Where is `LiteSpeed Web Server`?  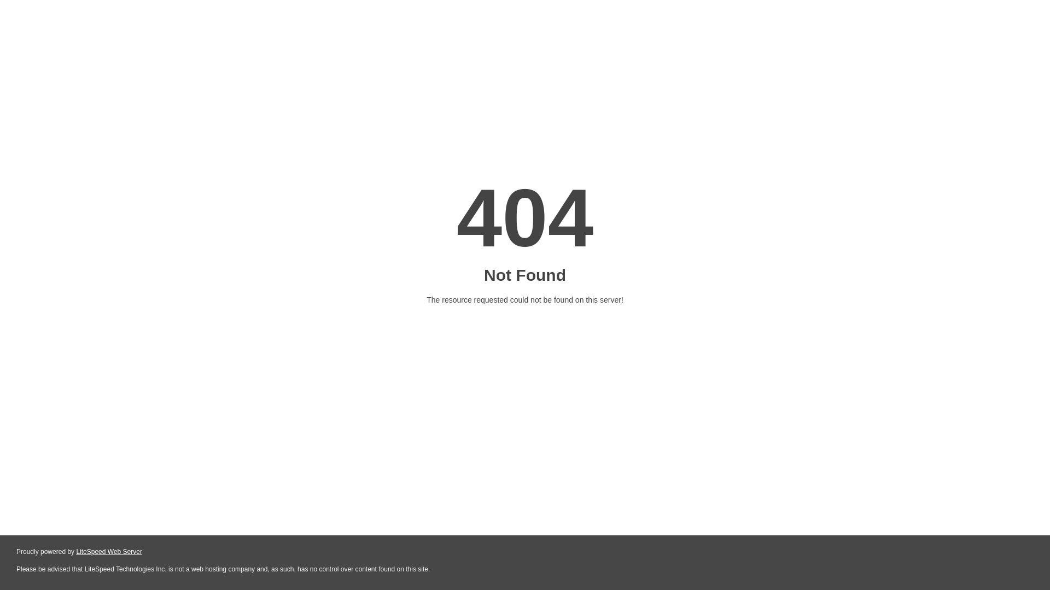 LiteSpeed Web Server is located at coordinates (109, 552).